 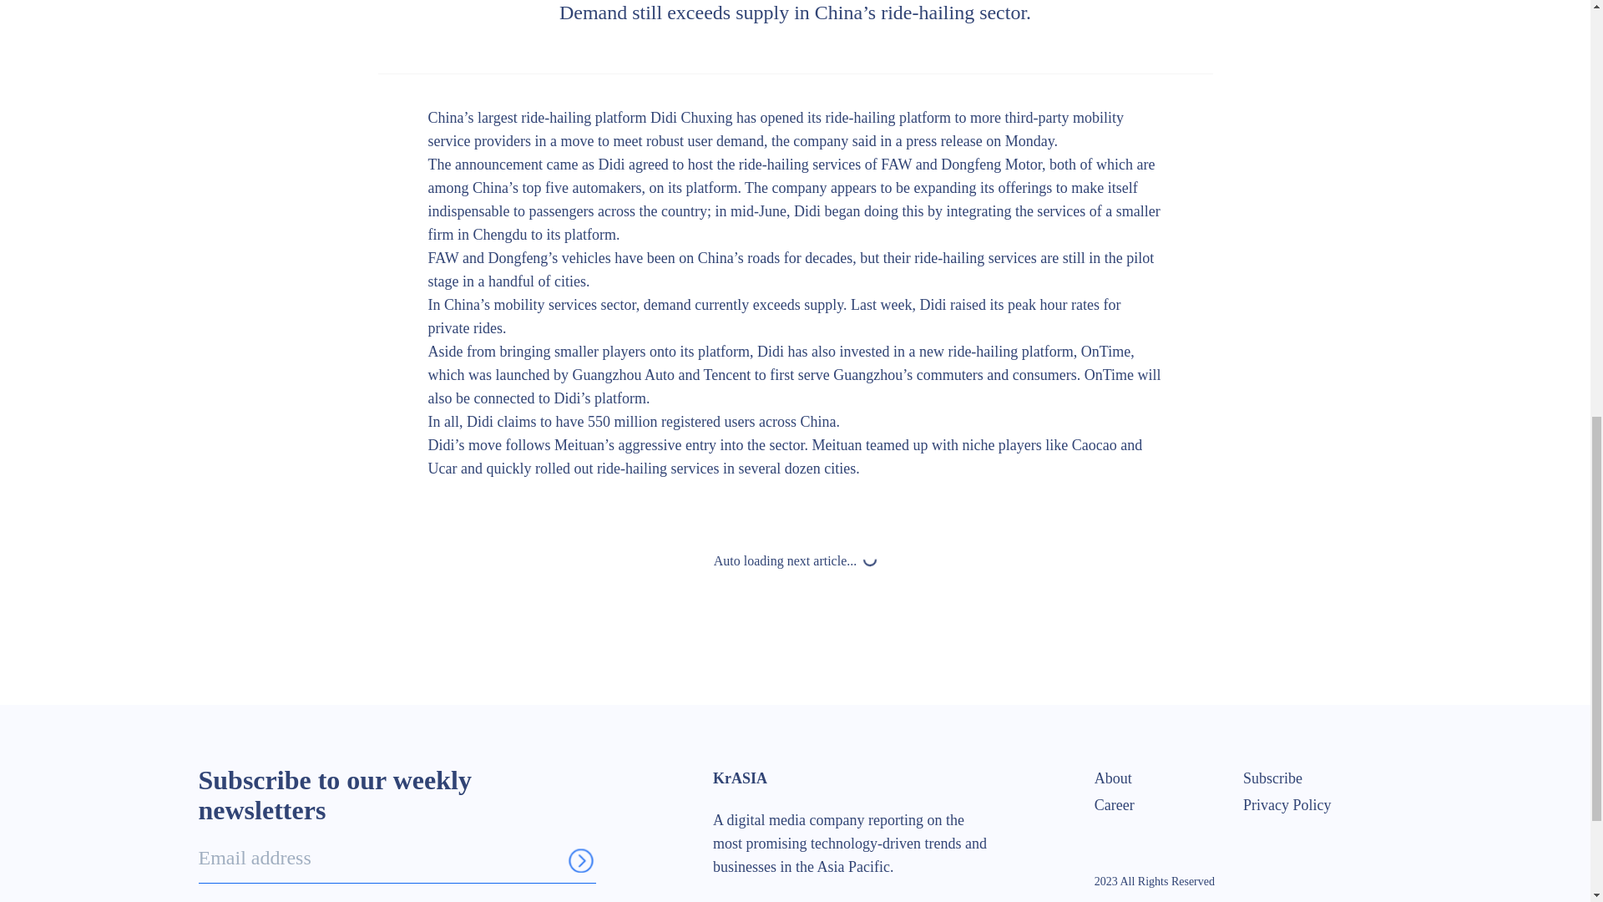 What do you see at coordinates (955, 351) in the screenshot?
I see `invested in a new ride-hailing platform` at bounding box center [955, 351].